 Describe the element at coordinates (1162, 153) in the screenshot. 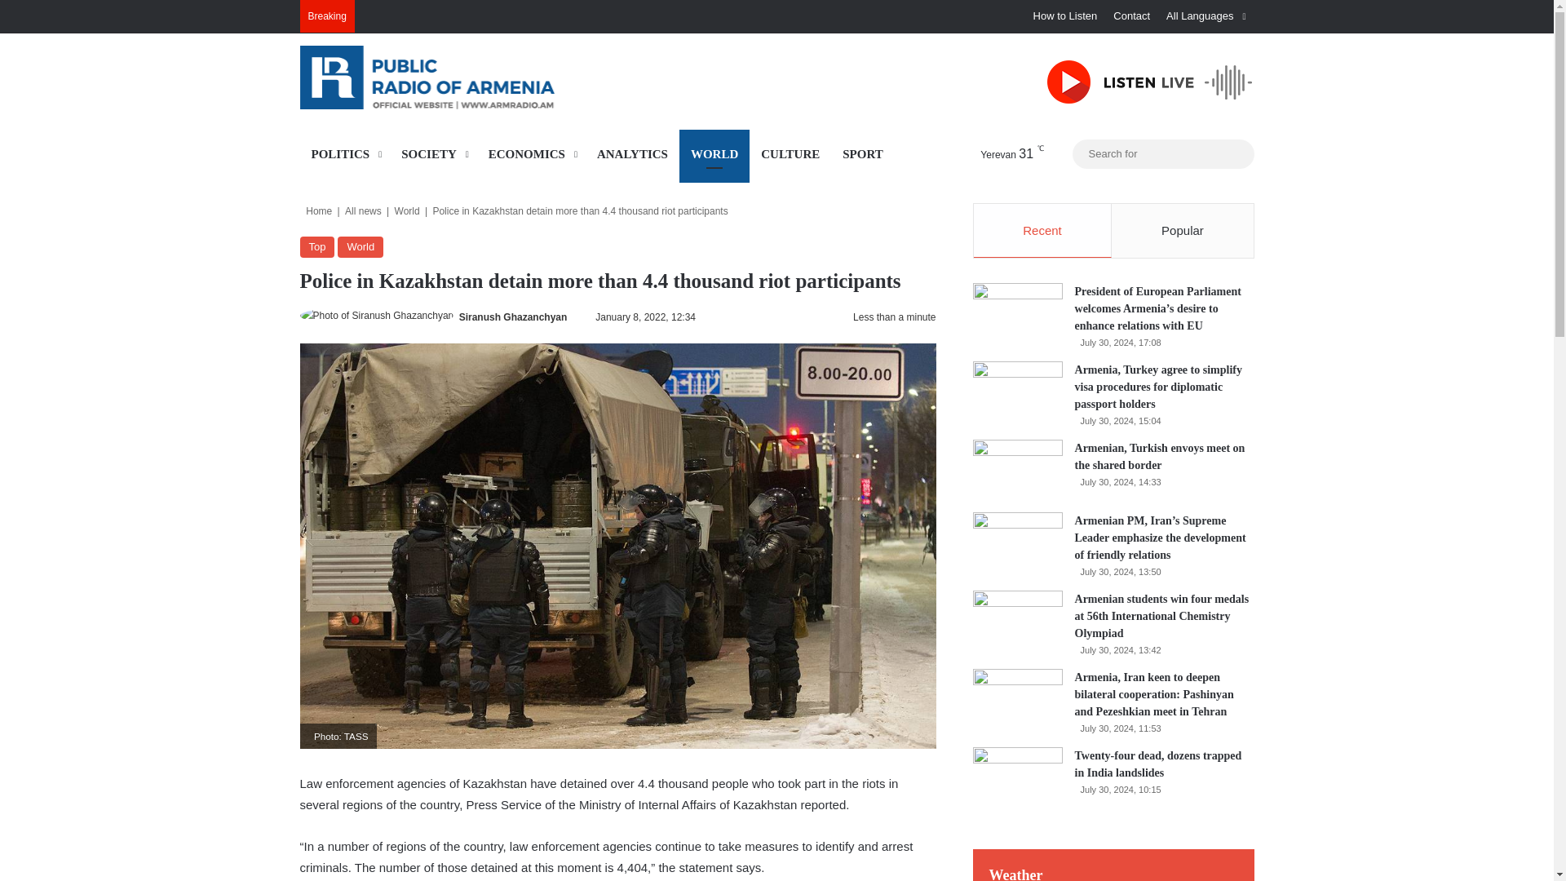

I see `Search for` at that location.